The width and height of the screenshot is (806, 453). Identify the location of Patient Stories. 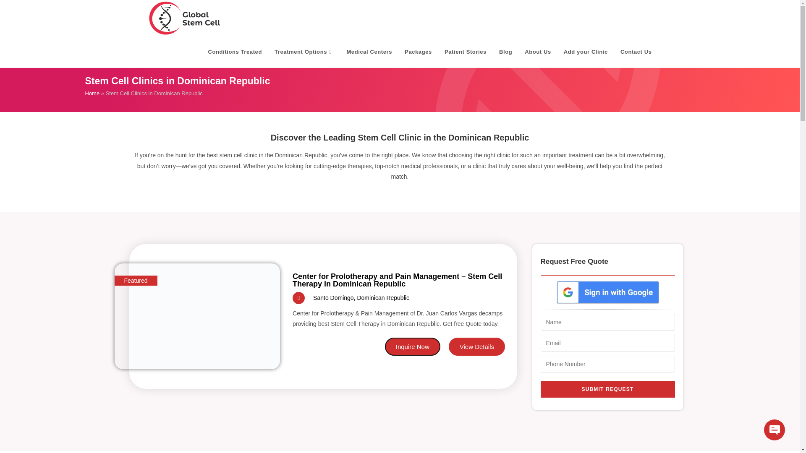
(465, 52).